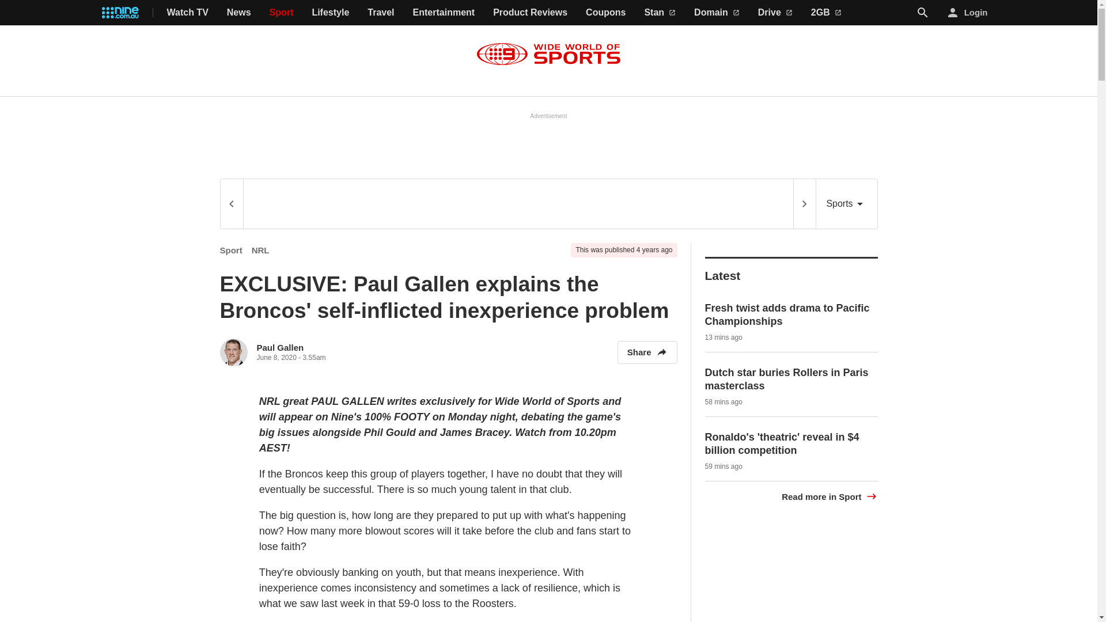  I want to click on Search, so click(923, 12).